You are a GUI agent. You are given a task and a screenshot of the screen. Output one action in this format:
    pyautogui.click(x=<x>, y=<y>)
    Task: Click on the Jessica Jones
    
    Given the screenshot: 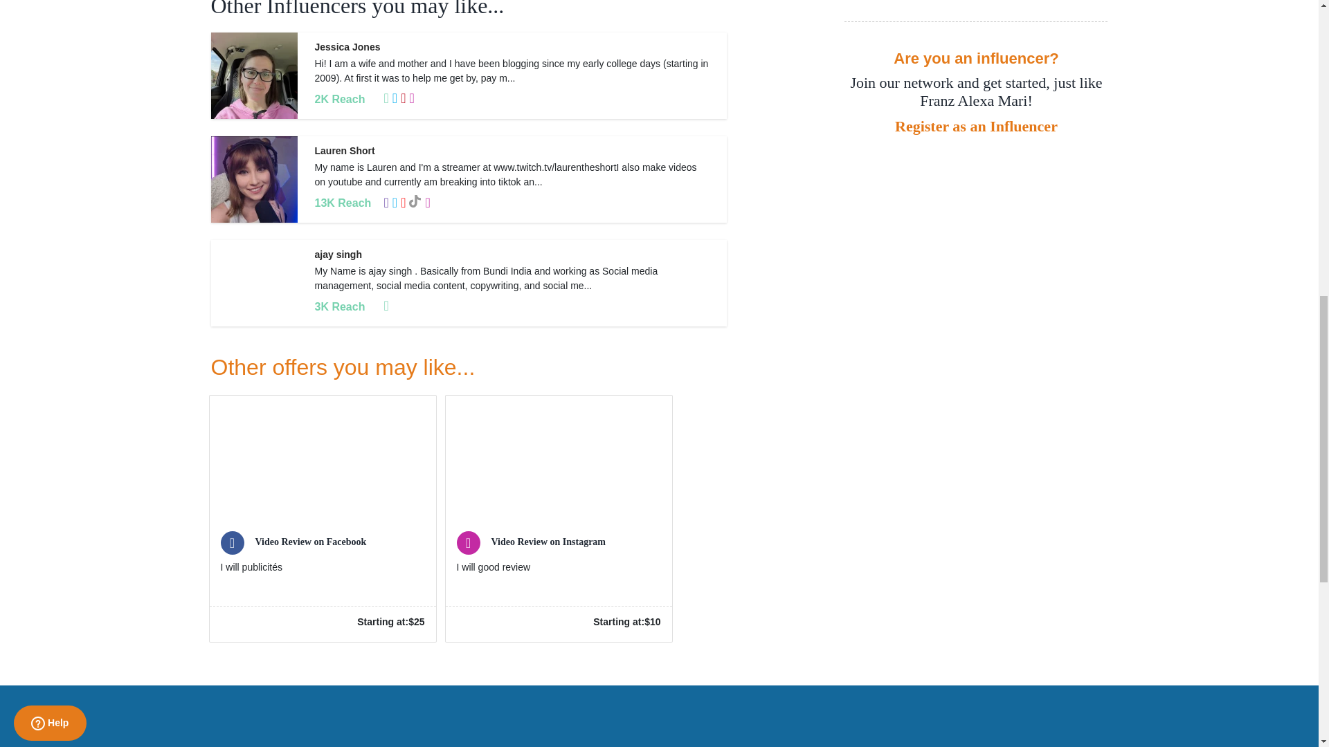 What is the action you would take?
    pyautogui.click(x=347, y=47)
    